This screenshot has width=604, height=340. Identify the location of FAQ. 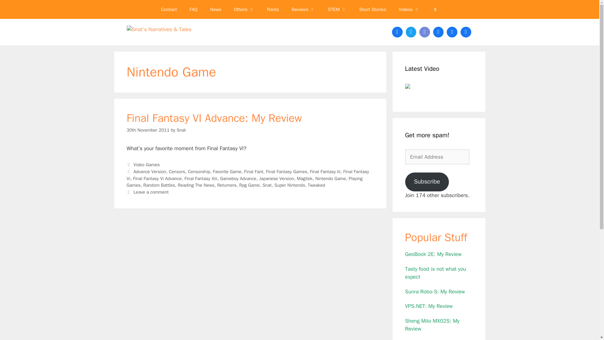
(193, 9).